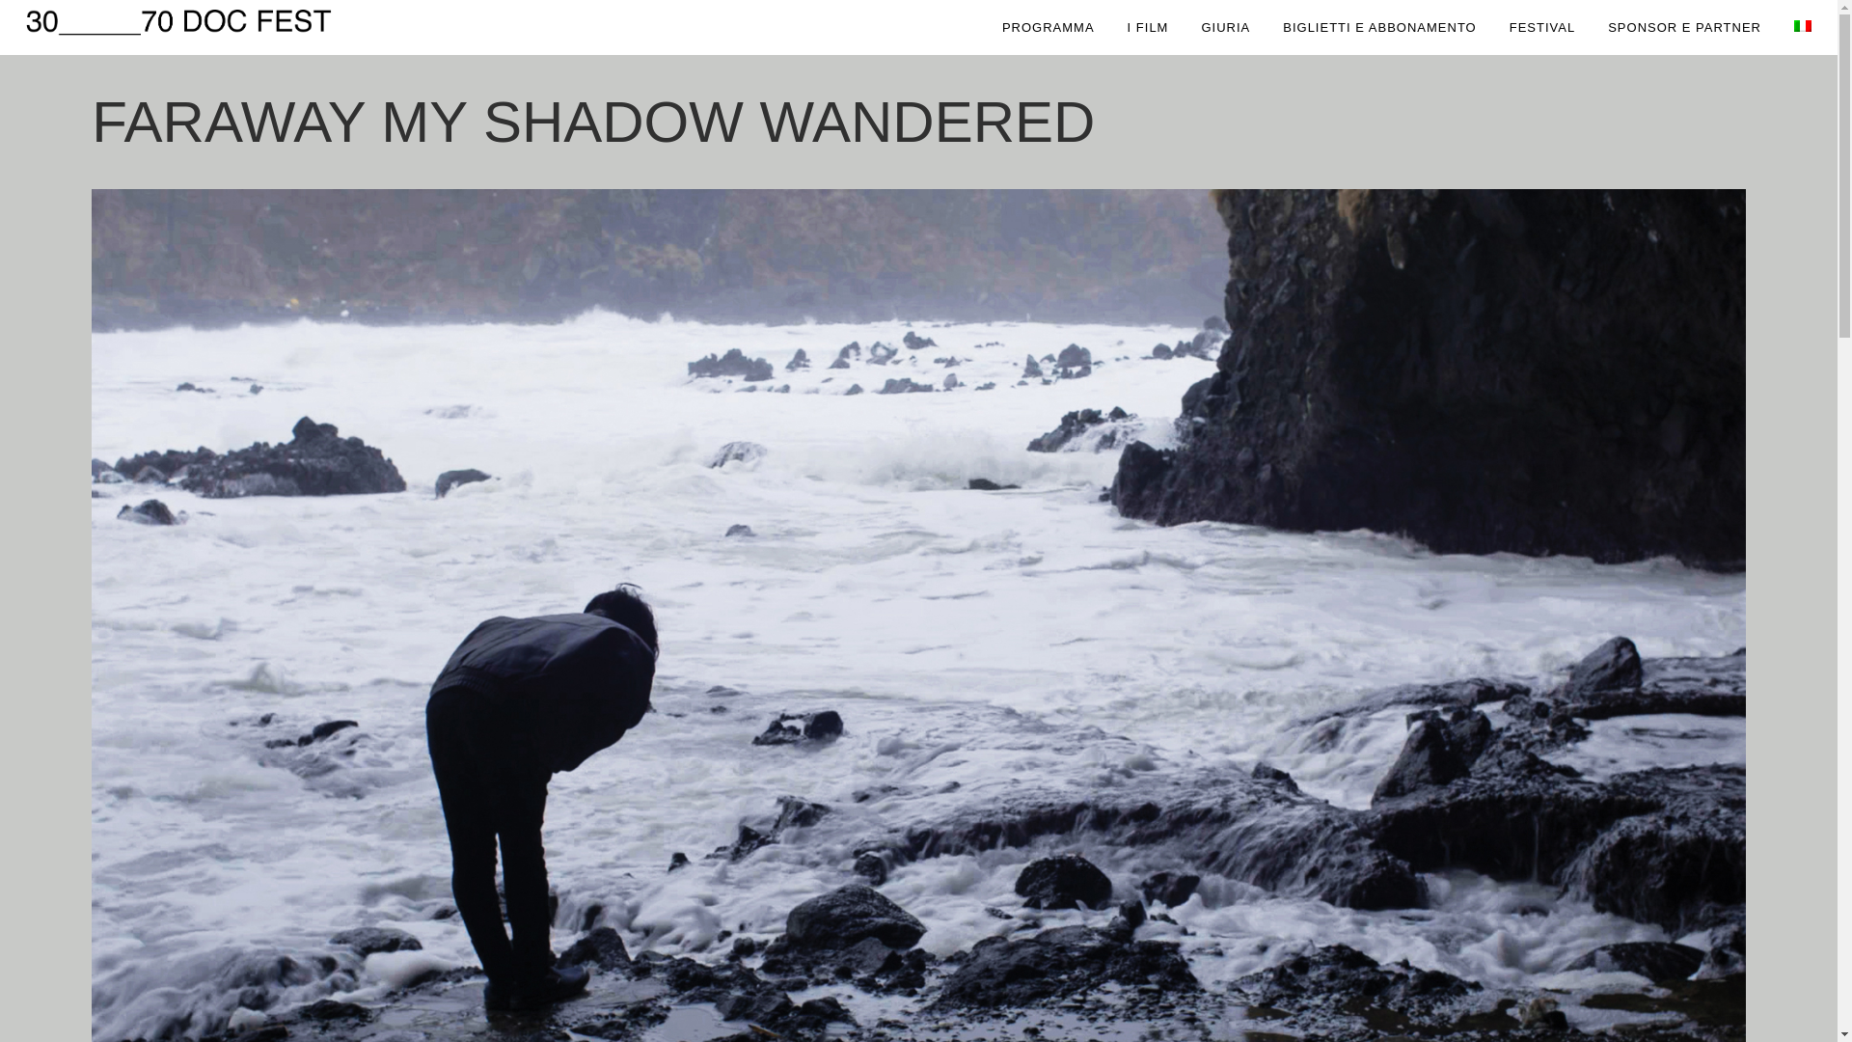 The image size is (1852, 1042). I want to click on PROGRAMMA, so click(1049, 27).